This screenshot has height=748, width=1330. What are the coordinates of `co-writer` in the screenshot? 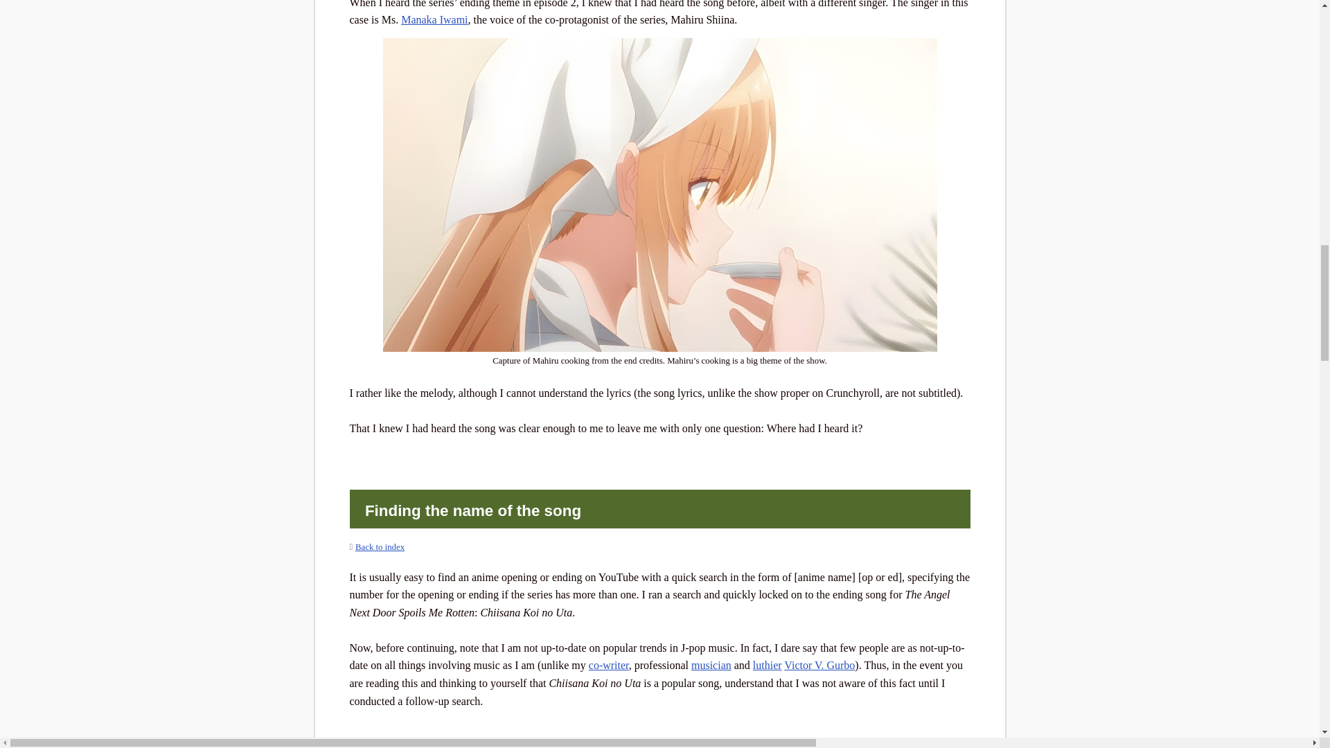 It's located at (609, 665).